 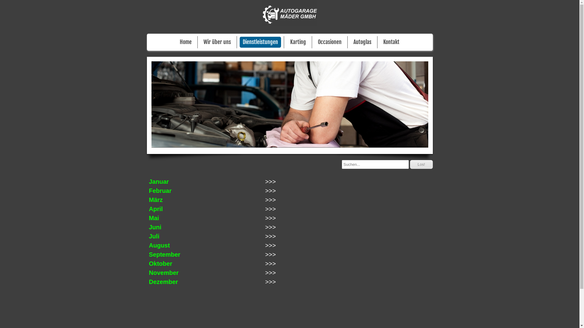 I want to click on Karting, so click(x=298, y=42).